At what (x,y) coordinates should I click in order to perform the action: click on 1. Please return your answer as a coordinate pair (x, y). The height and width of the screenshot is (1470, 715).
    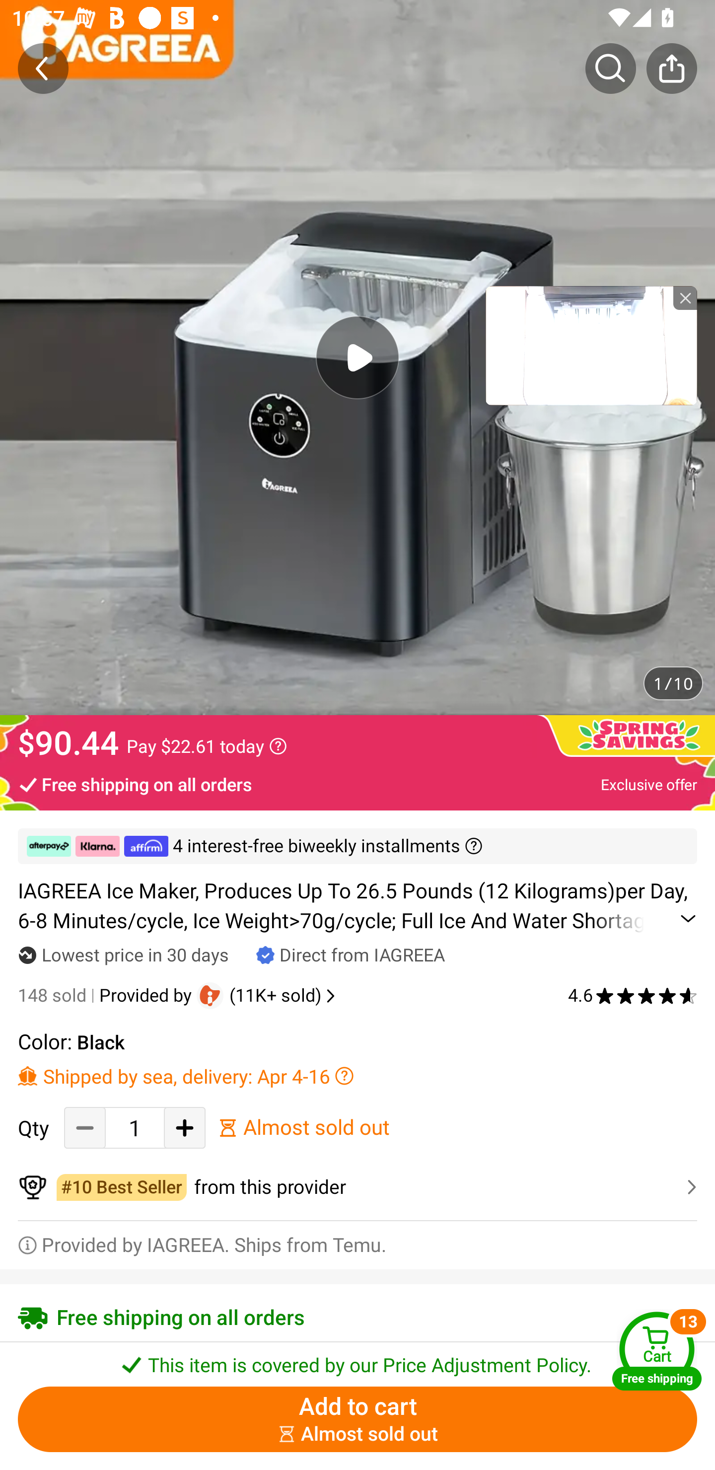
    Looking at the image, I should click on (135, 1127).